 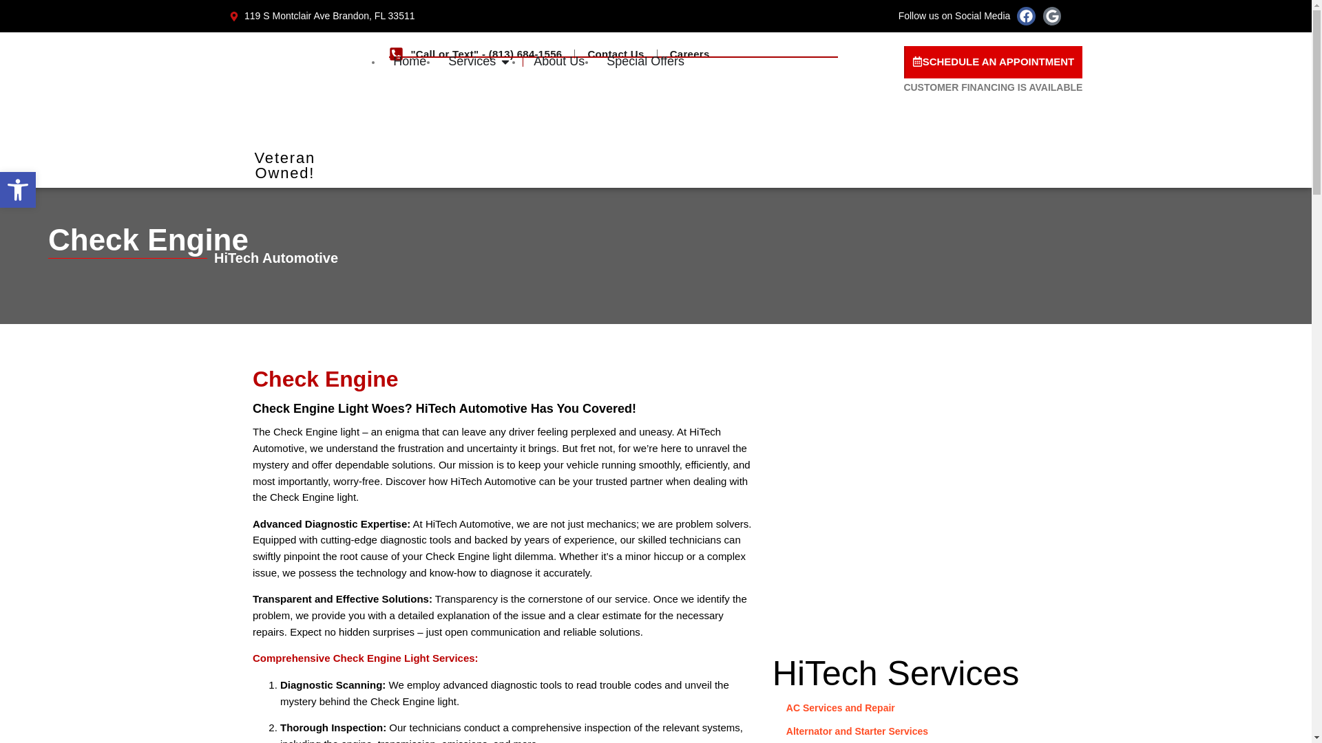 I want to click on 119 S Montclair Ave Brandon, FL 33511, so click(x=660, y=268).